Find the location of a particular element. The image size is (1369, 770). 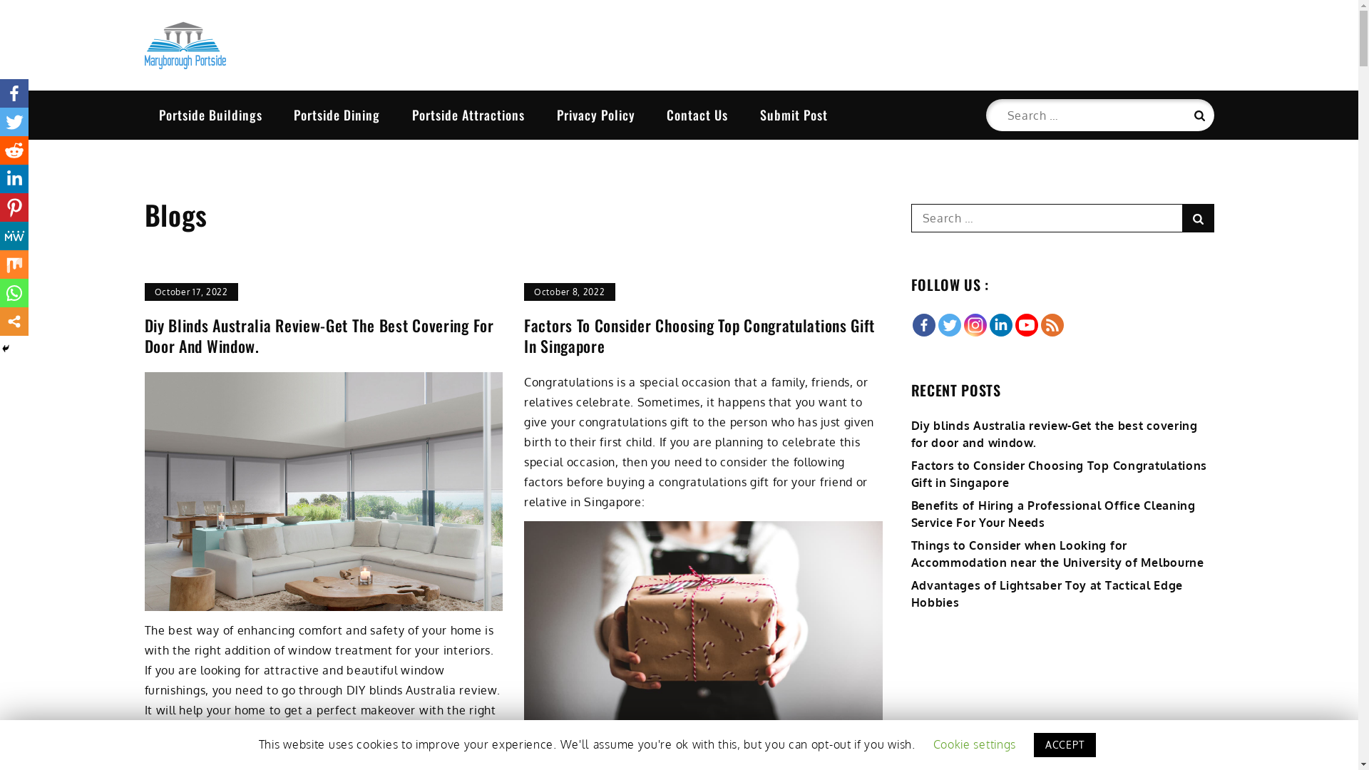

Linkedin is located at coordinates (1001, 325).